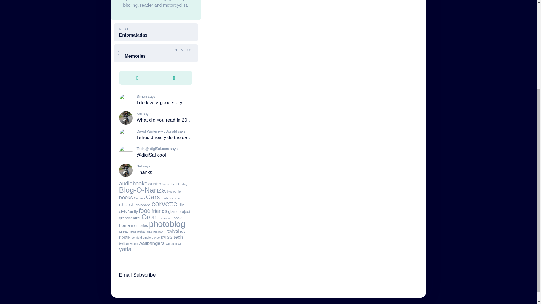 Image resolution: width=541 pixels, height=304 pixels. I want to click on audiobooks, so click(133, 184).